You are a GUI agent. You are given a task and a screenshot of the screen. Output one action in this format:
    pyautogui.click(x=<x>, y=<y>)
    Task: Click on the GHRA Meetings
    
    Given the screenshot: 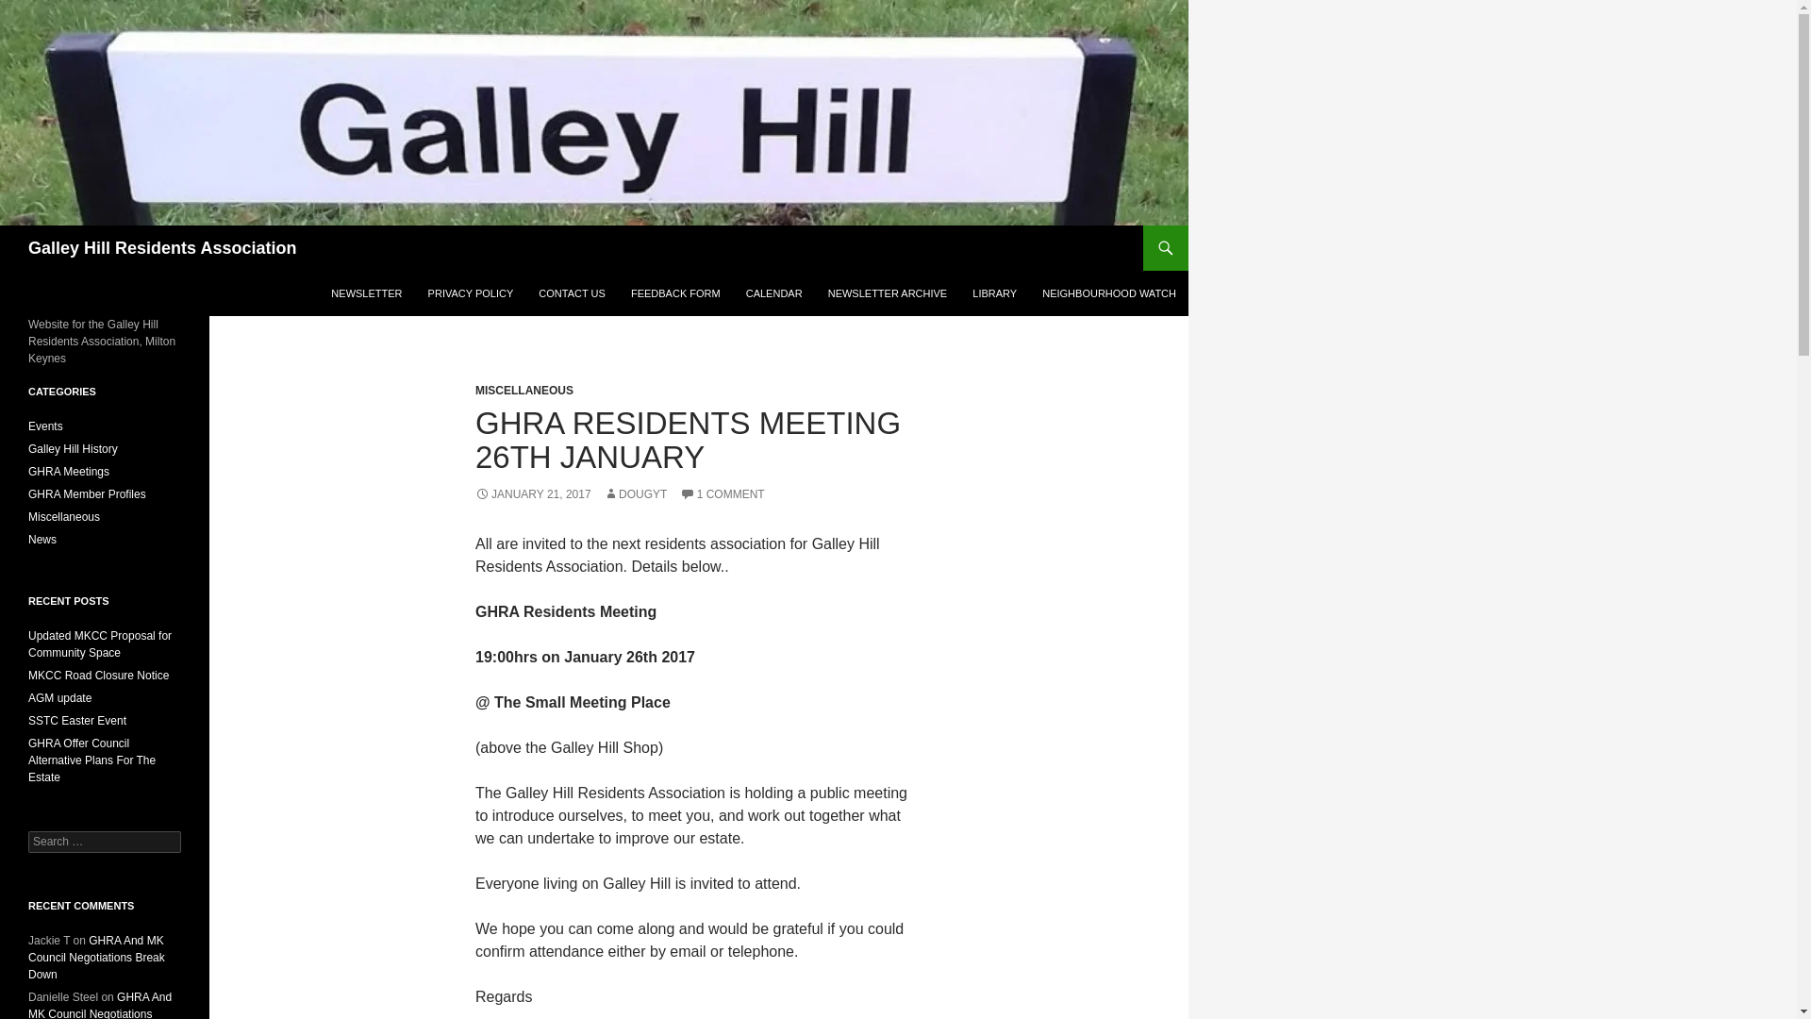 What is the action you would take?
    pyautogui.click(x=68, y=471)
    